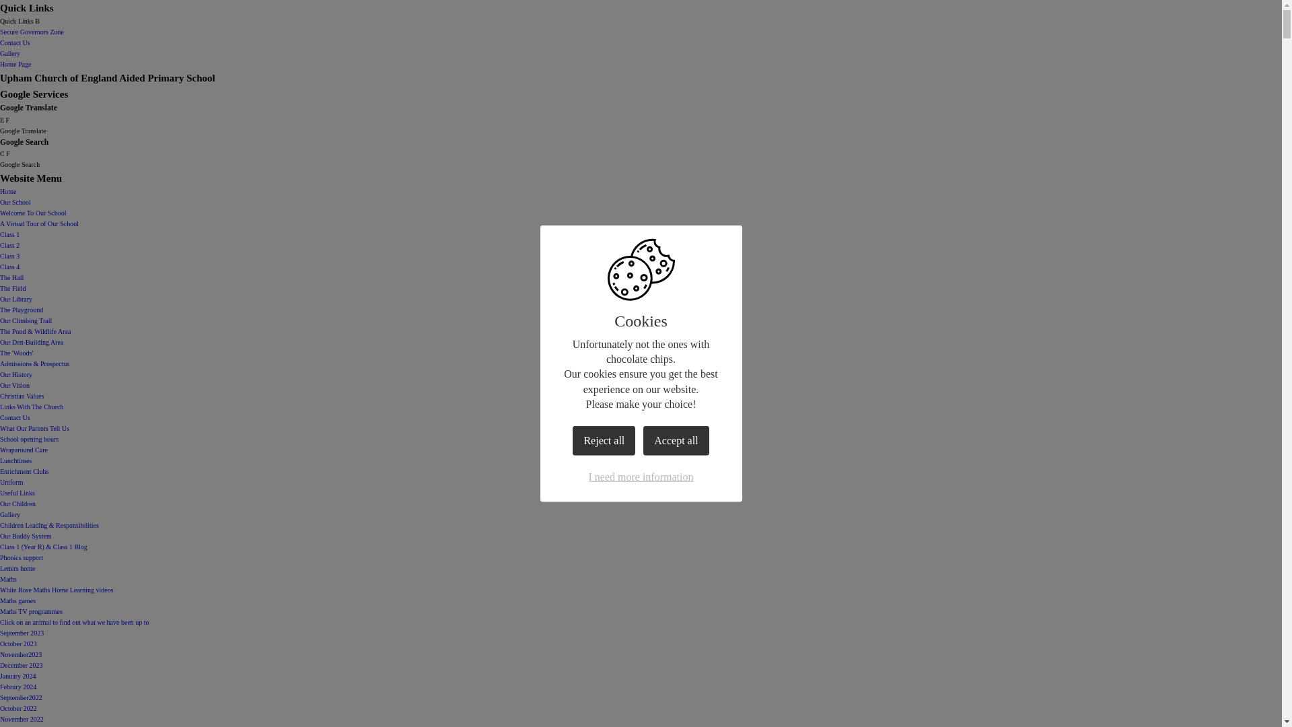 Image resolution: width=1292 pixels, height=727 pixels. I want to click on Our Climbing Trail, so click(26, 320).